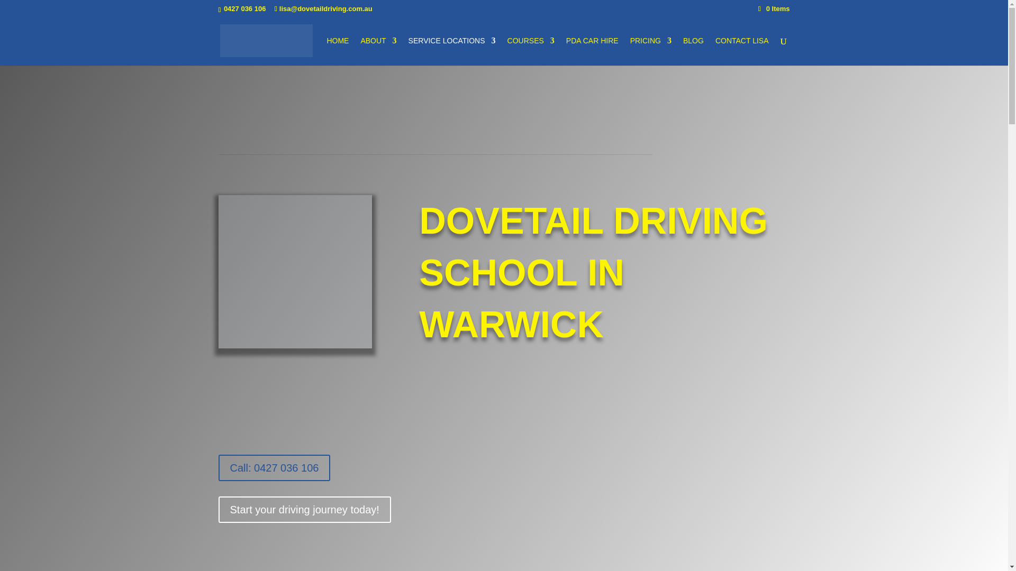  What do you see at coordinates (378, 51) in the screenshot?
I see `ABOUT` at bounding box center [378, 51].